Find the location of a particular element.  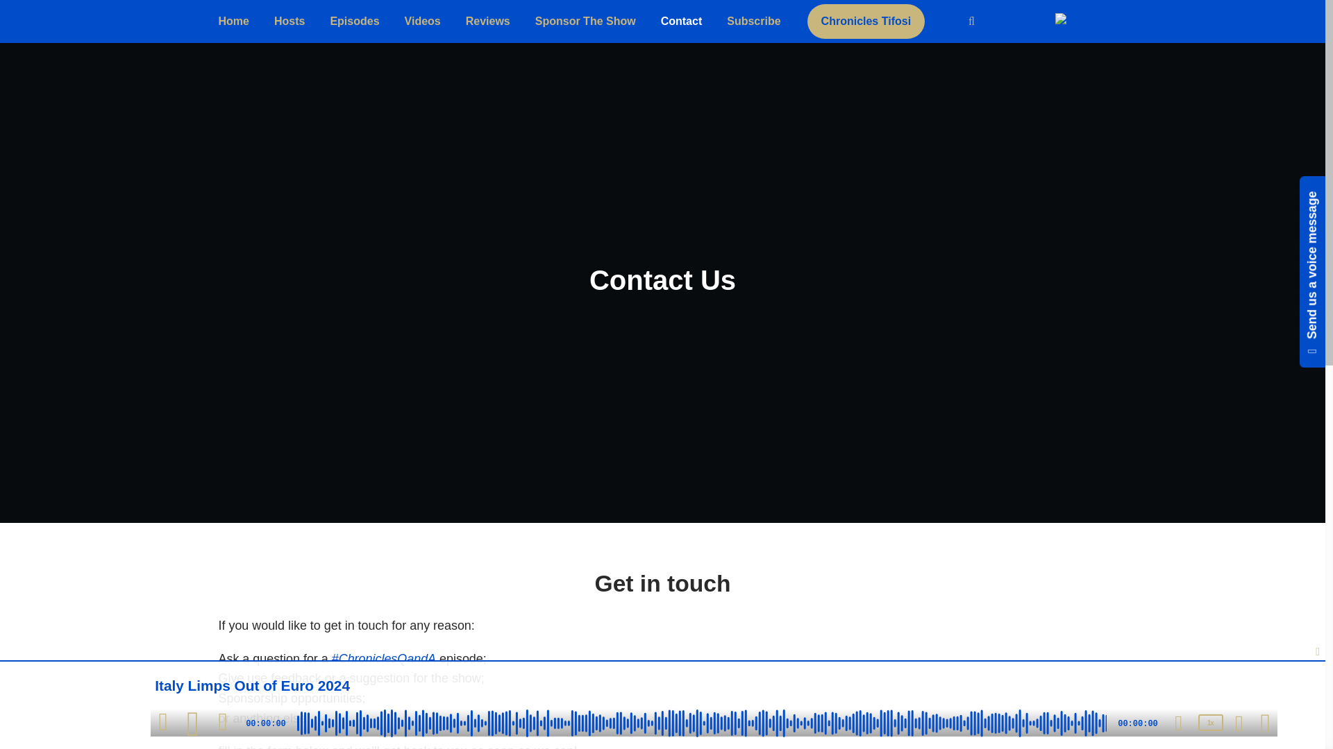

Mute is located at coordinates (1179, 723).